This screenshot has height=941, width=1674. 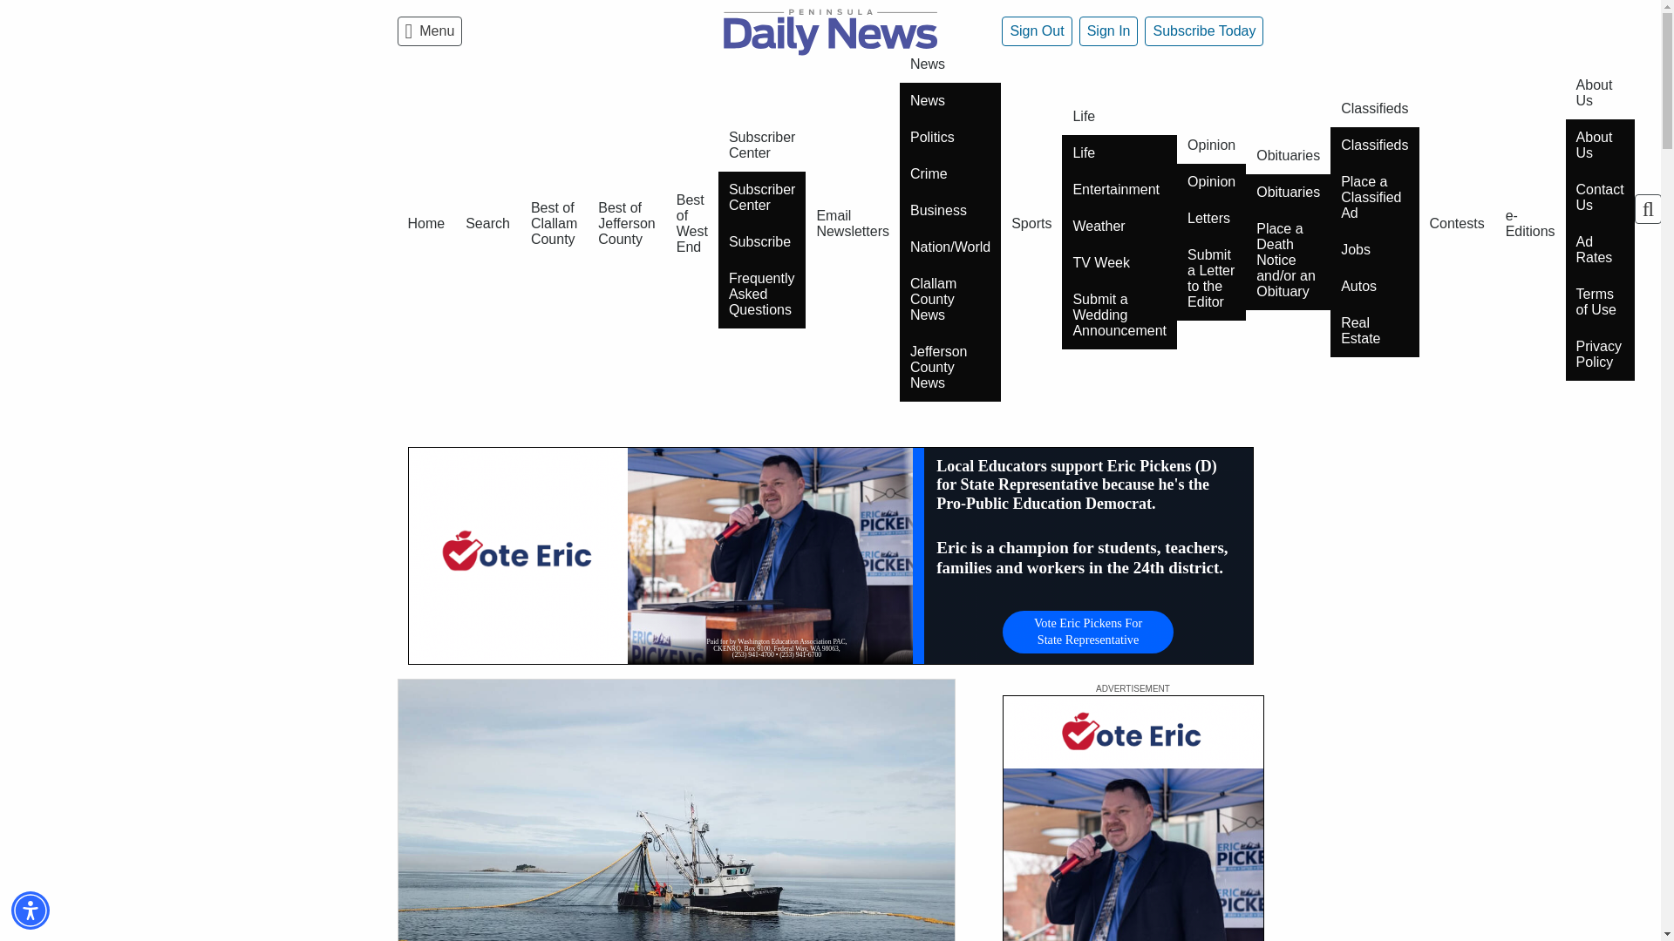 What do you see at coordinates (1133, 818) in the screenshot?
I see `3rd party ad content` at bounding box center [1133, 818].